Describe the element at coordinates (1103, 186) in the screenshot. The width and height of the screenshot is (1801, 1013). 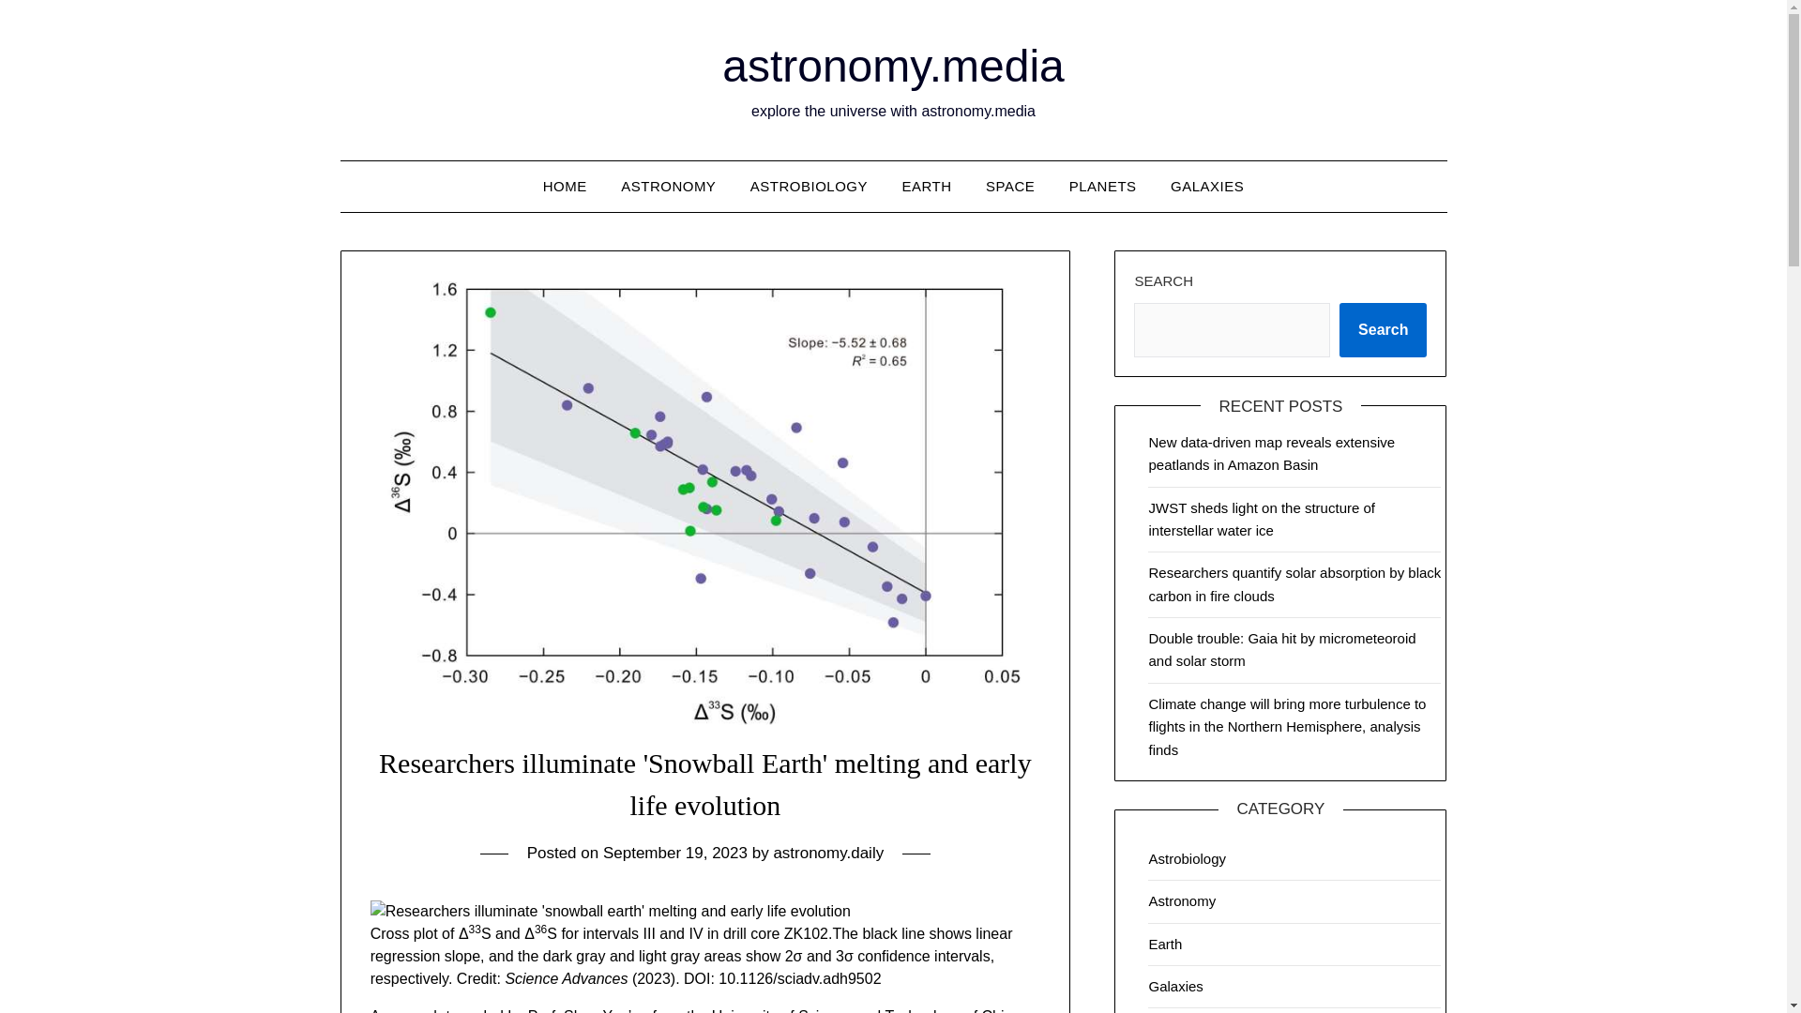
I see `PLANETS` at that location.